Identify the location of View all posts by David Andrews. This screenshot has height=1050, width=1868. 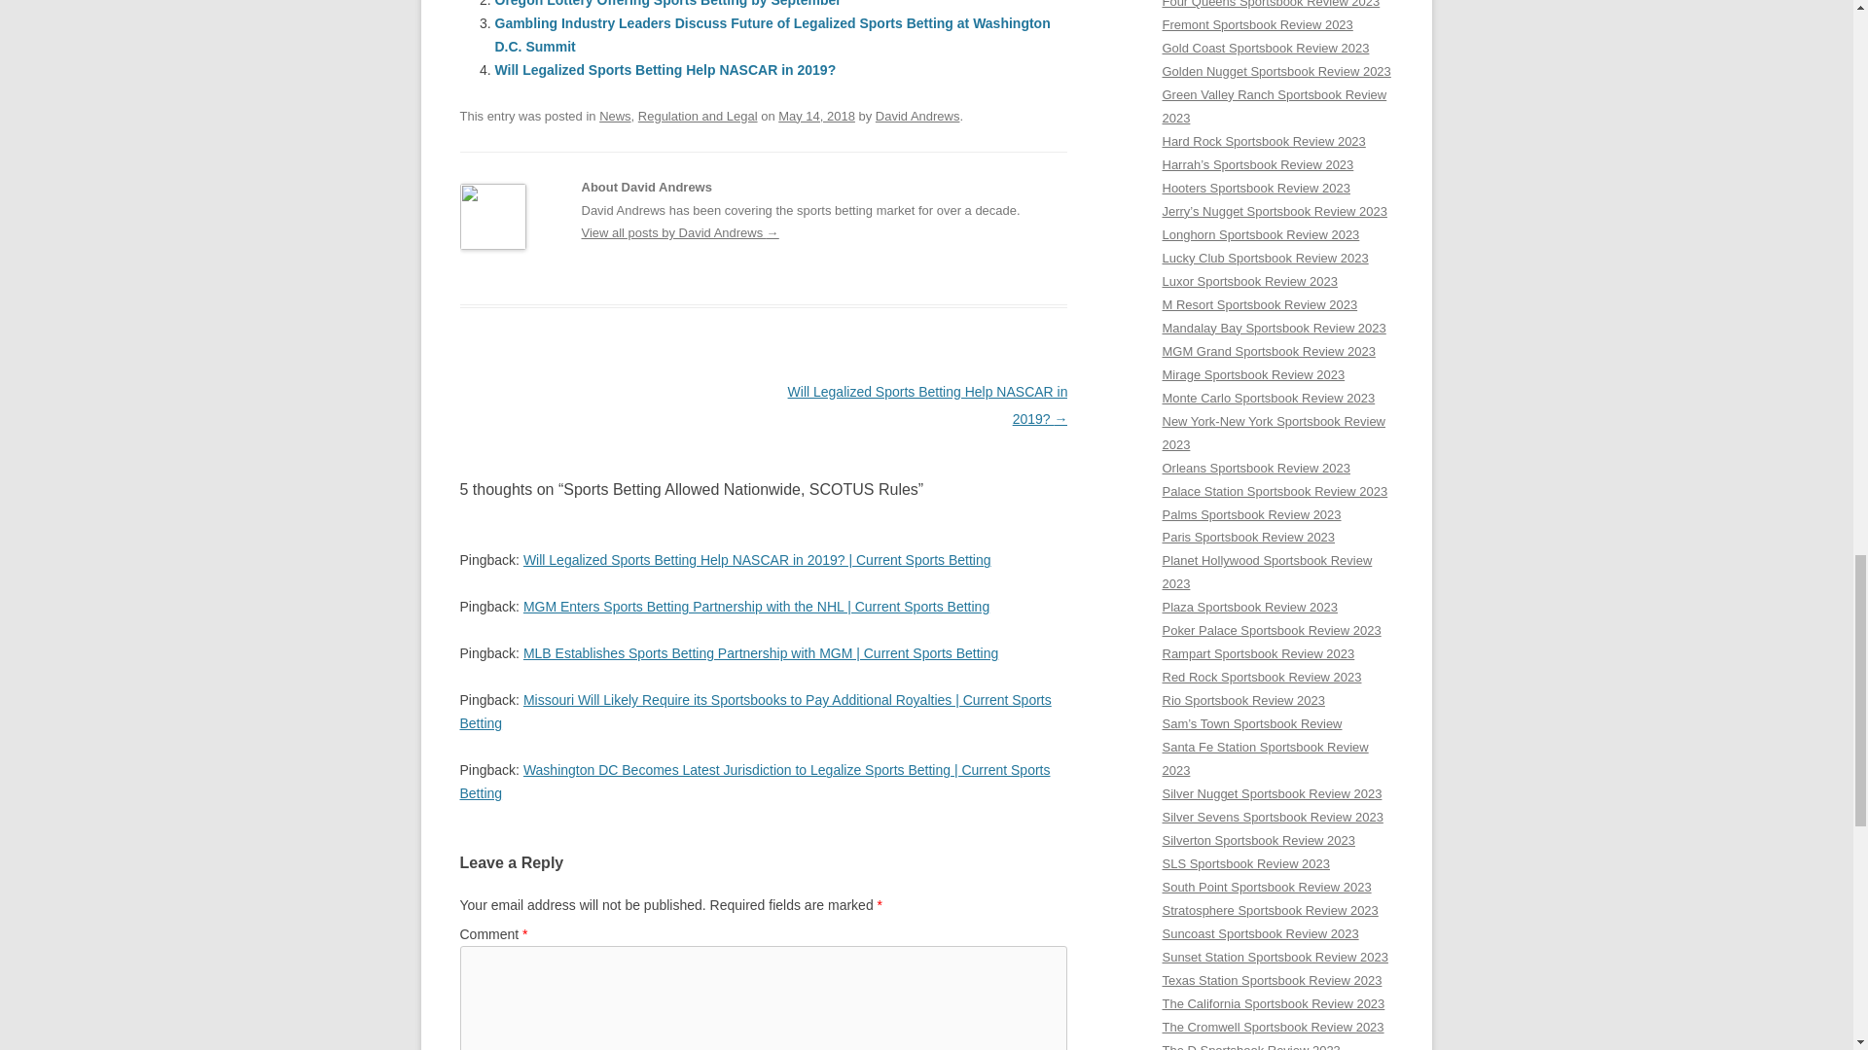
(917, 117).